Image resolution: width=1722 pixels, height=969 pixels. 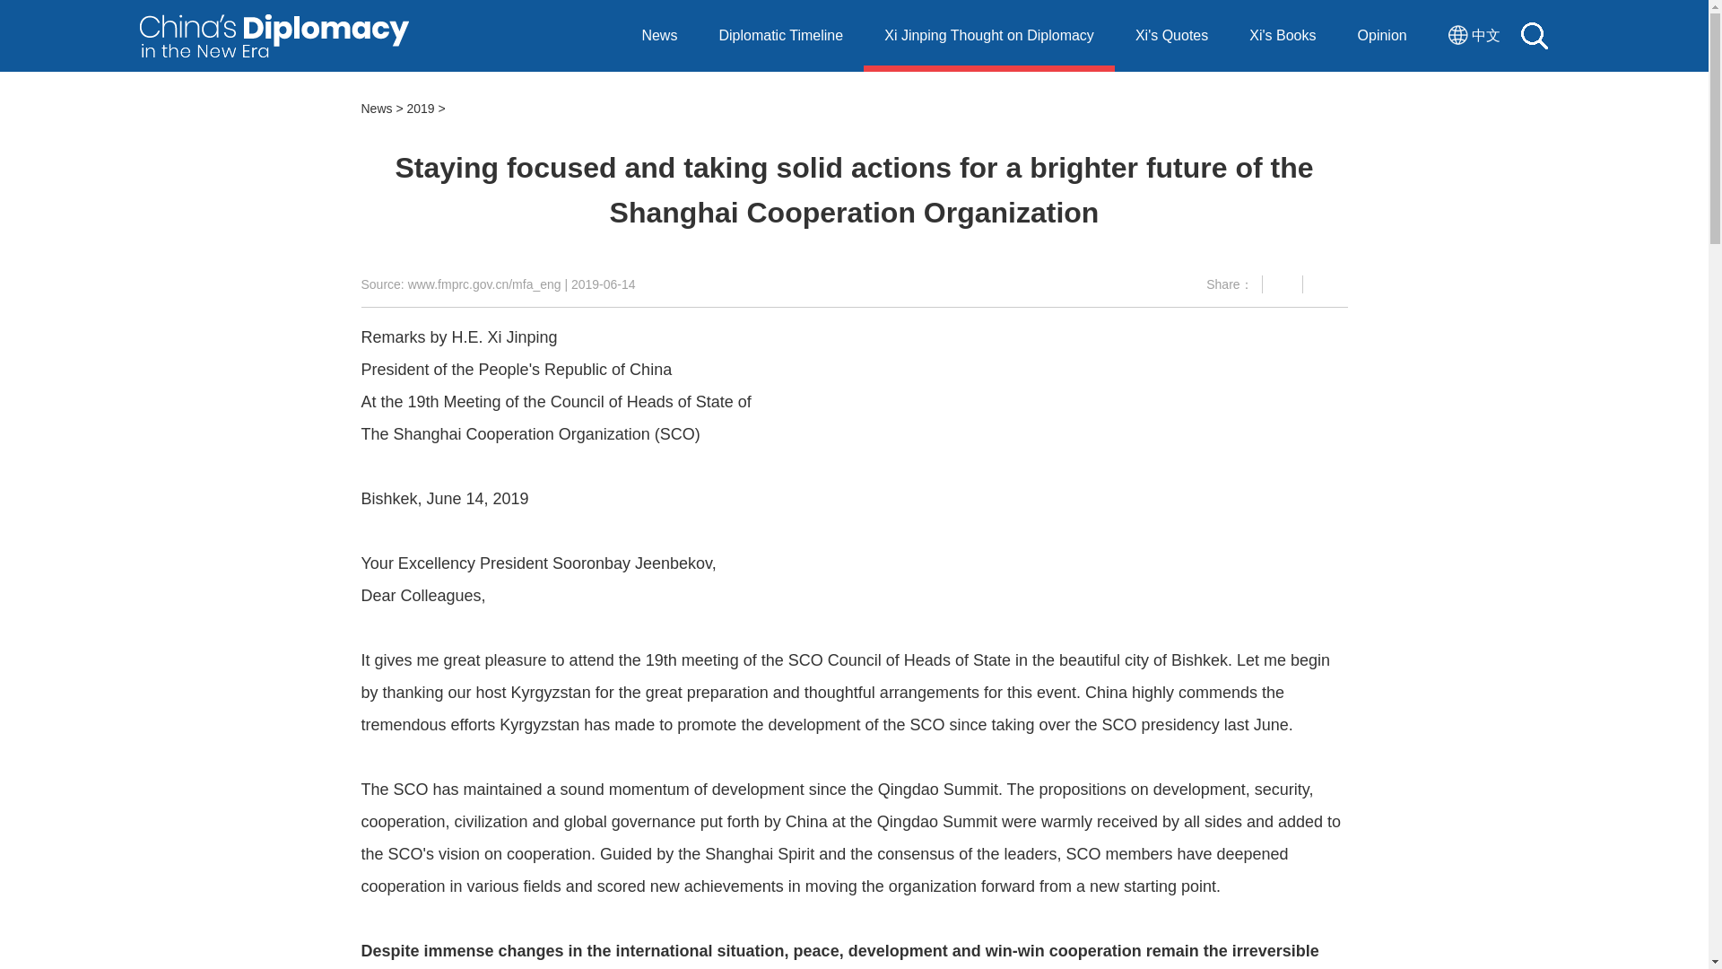 I want to click on News, so click(x=658, y=36).